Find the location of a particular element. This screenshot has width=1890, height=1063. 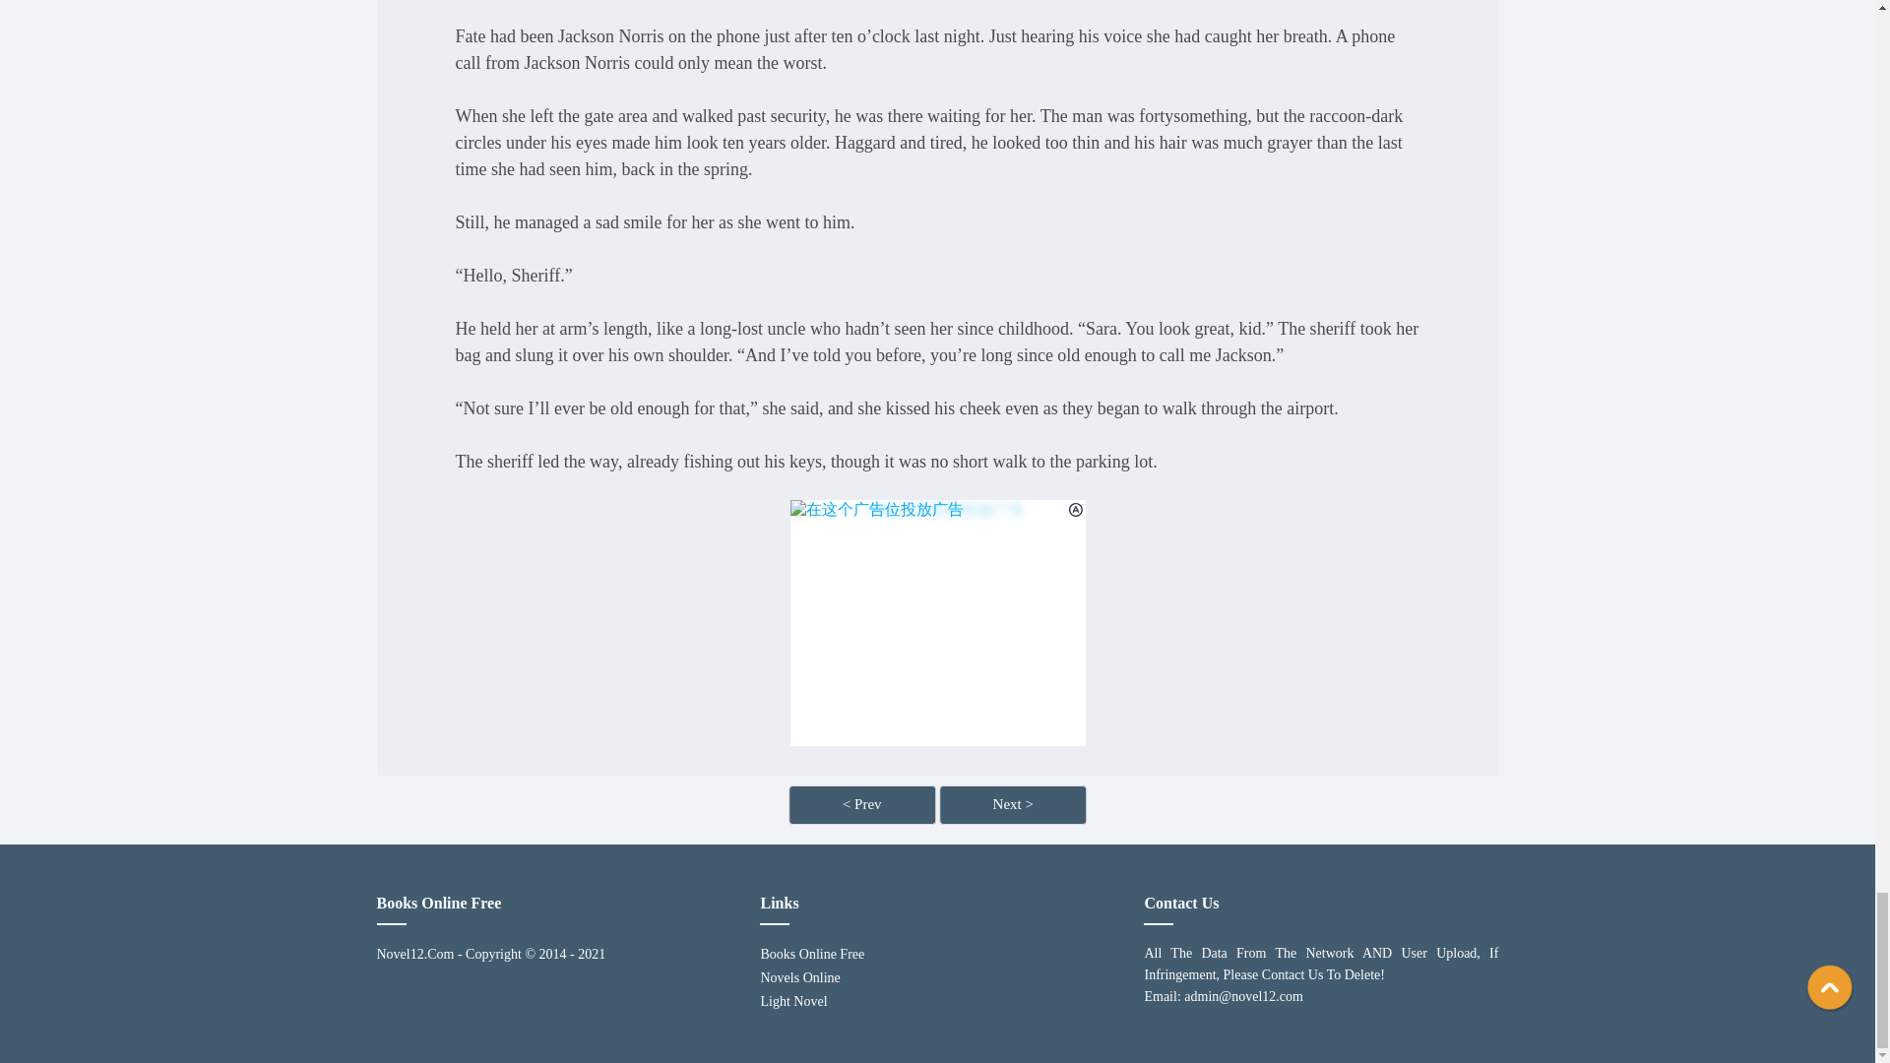

Books Online Free is located at coordinates (937, 954).